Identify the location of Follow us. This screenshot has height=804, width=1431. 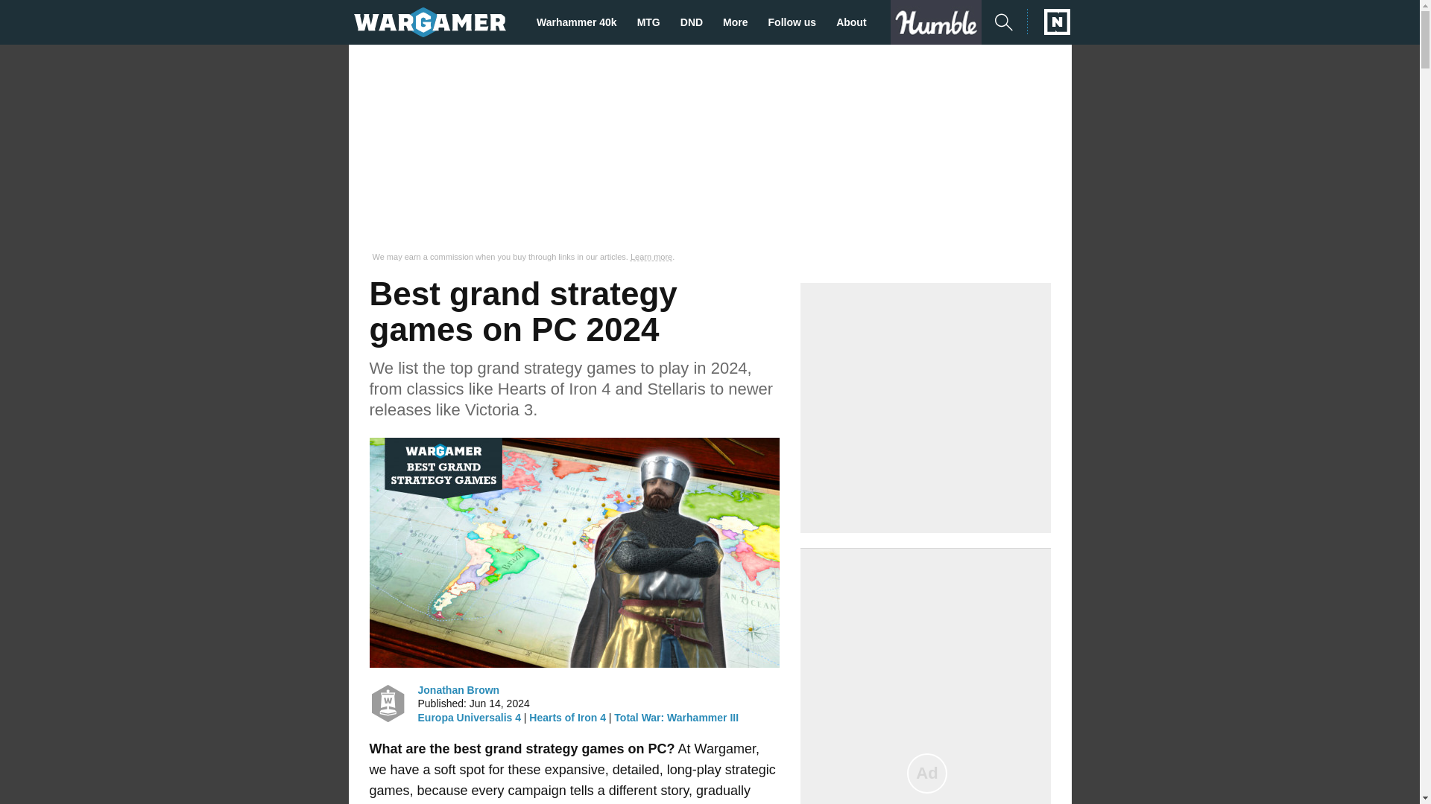
(797, 22).